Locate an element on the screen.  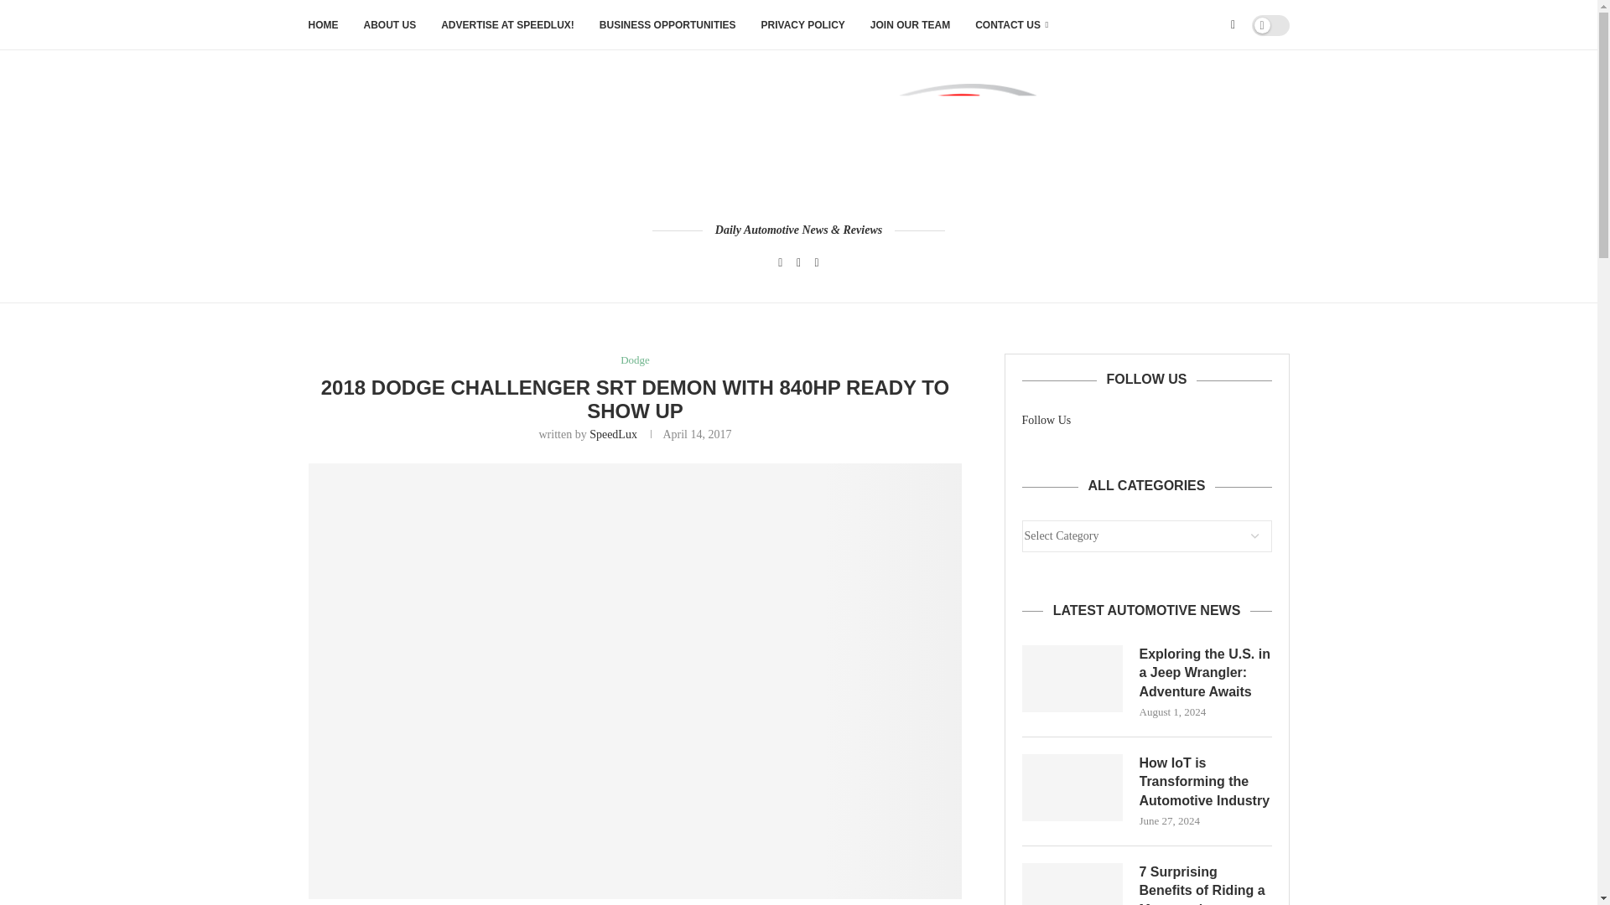
ABOUT US is located at coordinates (390, 25).